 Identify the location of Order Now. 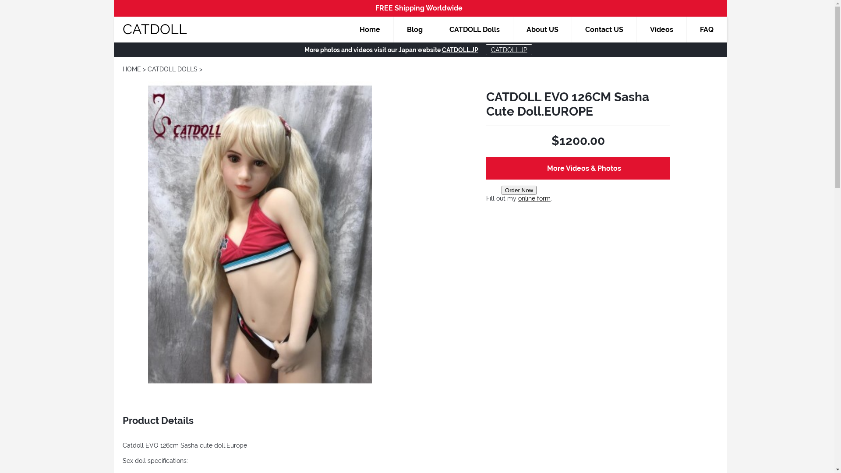
(519, 190).